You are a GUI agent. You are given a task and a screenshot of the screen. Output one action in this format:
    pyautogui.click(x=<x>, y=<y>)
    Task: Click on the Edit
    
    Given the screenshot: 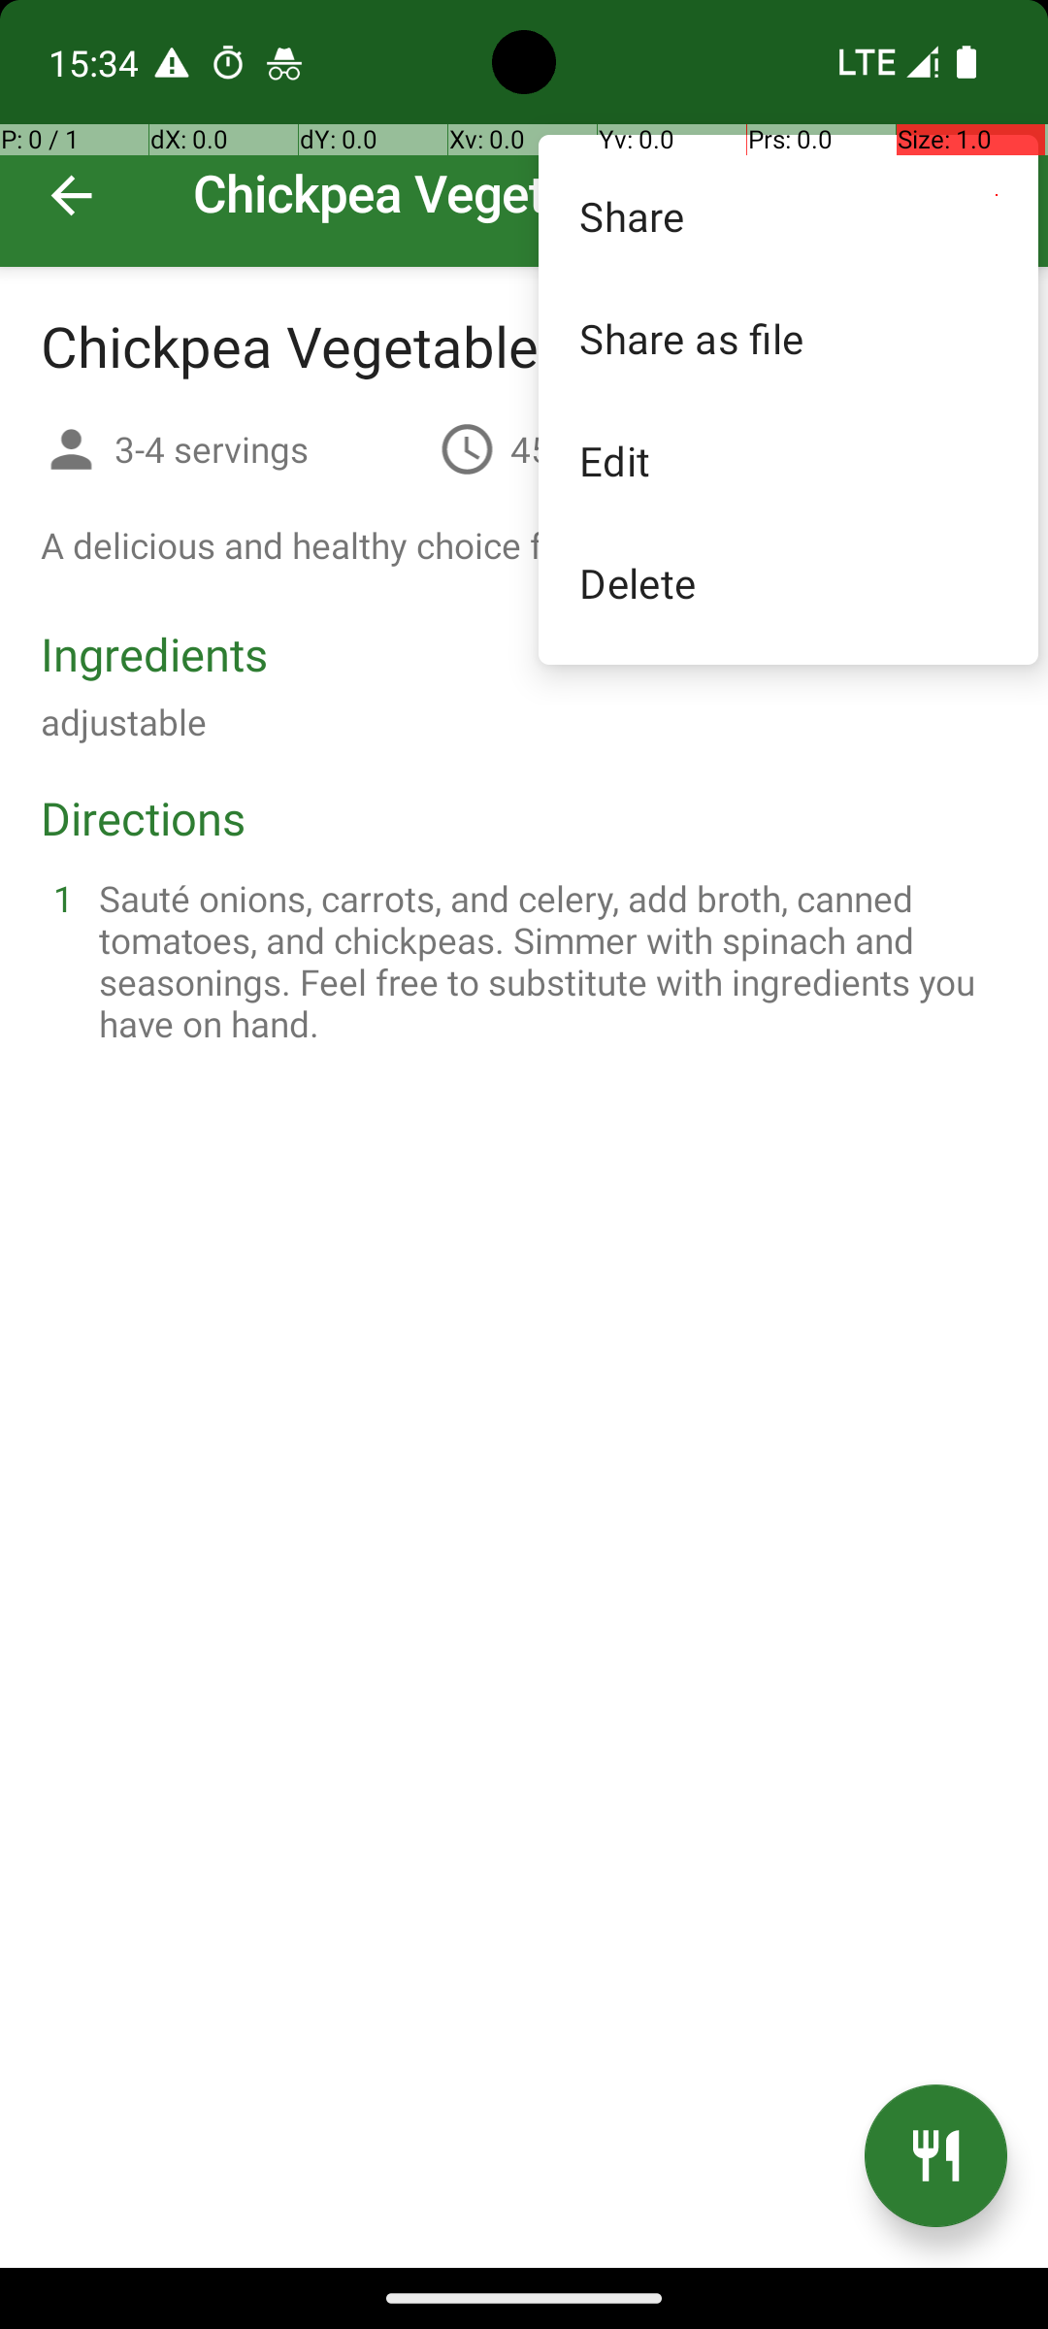 What is the action you would take?
    pyautogui.click(x=788, y=460)
    